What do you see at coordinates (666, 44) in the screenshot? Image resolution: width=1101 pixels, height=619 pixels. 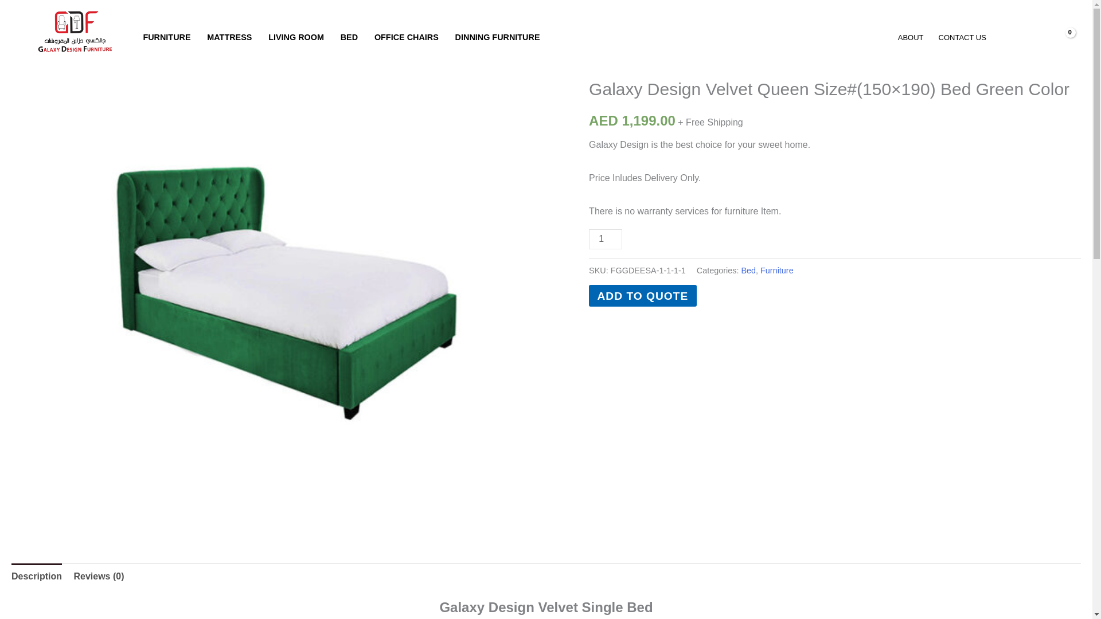 I see `Bed` at bounding box center [666, 44].